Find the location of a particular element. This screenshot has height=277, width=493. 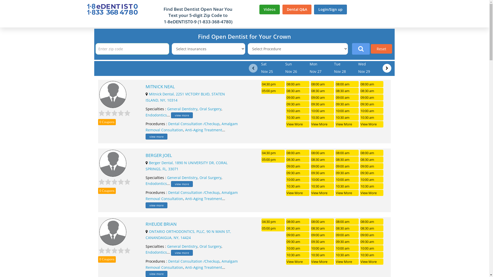

10:00 am is located at coordinates (298, 248).